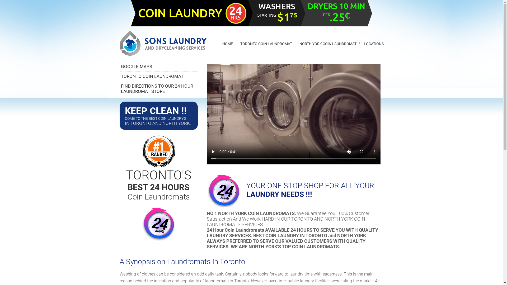 This screenshot has height=285, width=507. Describe the element at coordinates (328, 44) in the screenshot. I see `NORTH YORK COIN LAUNDROMAT` at that location.